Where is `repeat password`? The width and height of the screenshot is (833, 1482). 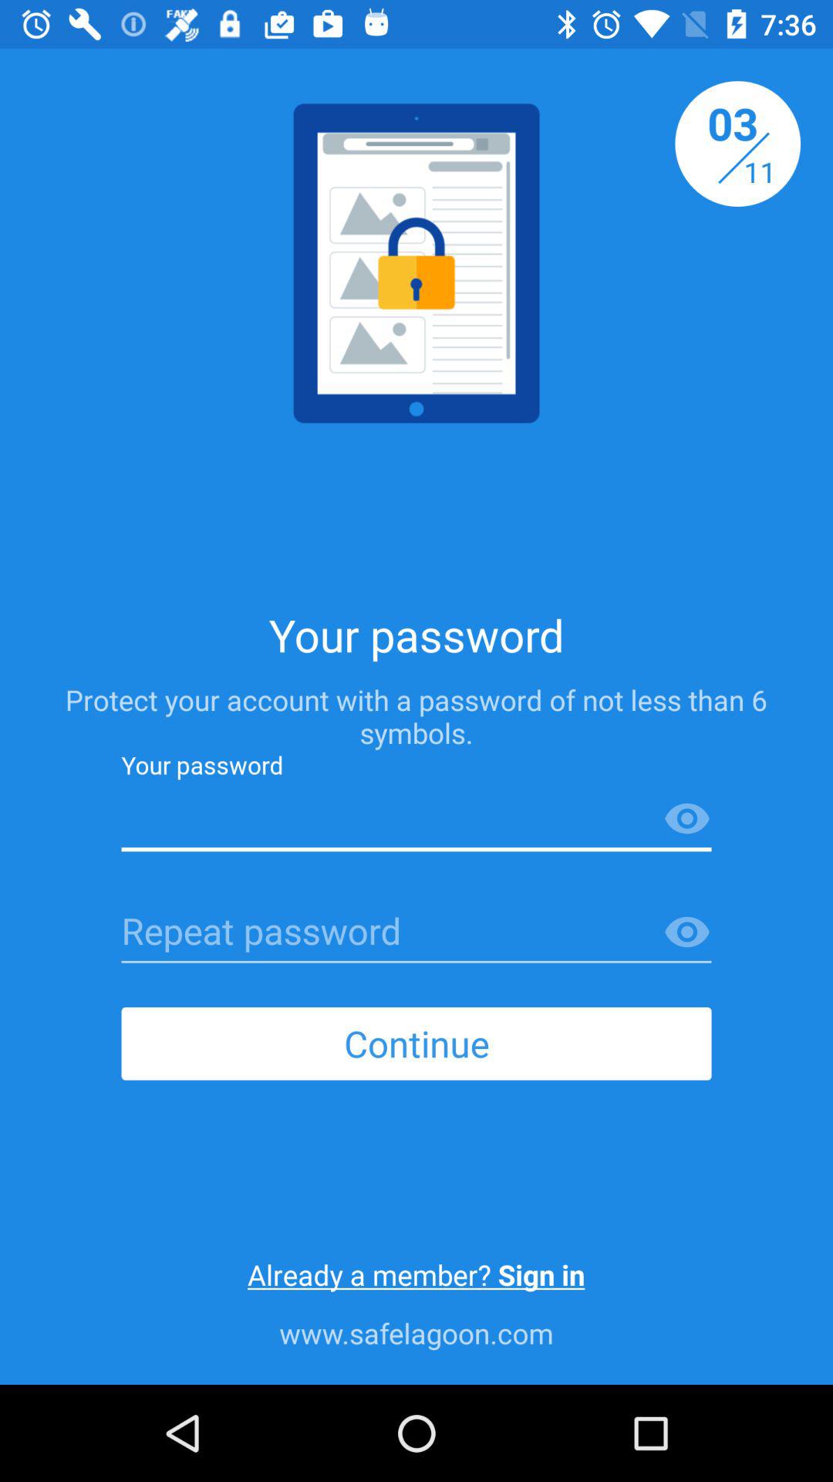 repeat password is located at coordinates (416, 932).